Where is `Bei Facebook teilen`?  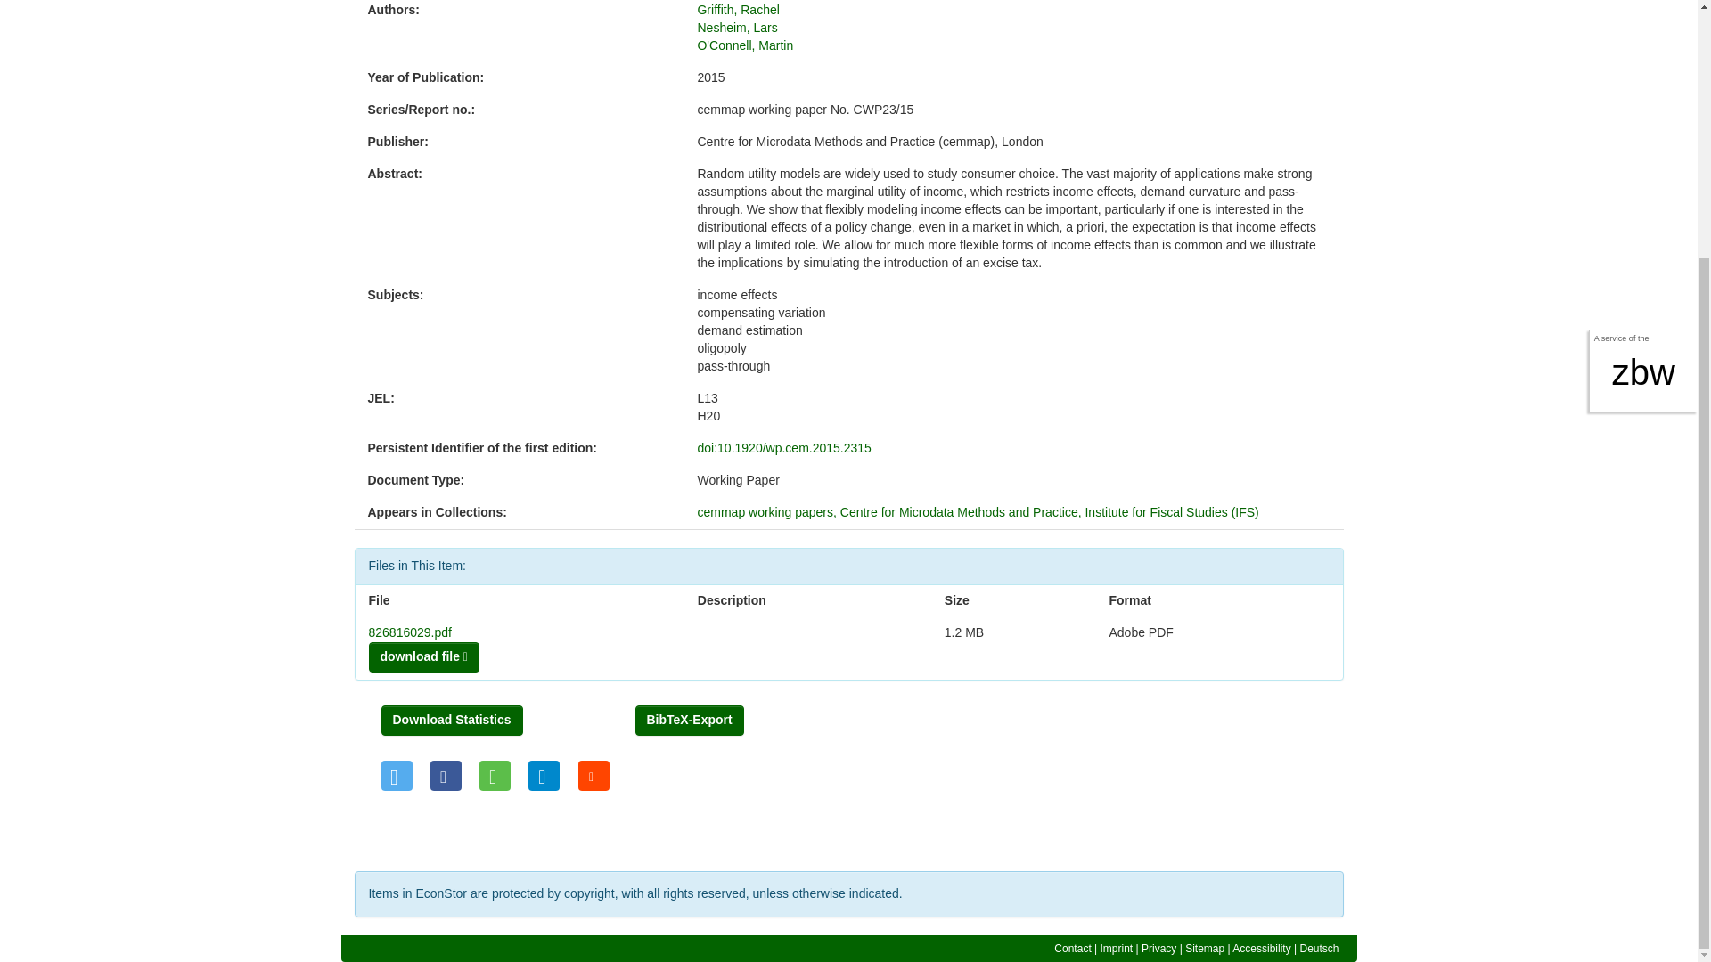 Bei Facebook teilen is located at coordinates (446, 775).